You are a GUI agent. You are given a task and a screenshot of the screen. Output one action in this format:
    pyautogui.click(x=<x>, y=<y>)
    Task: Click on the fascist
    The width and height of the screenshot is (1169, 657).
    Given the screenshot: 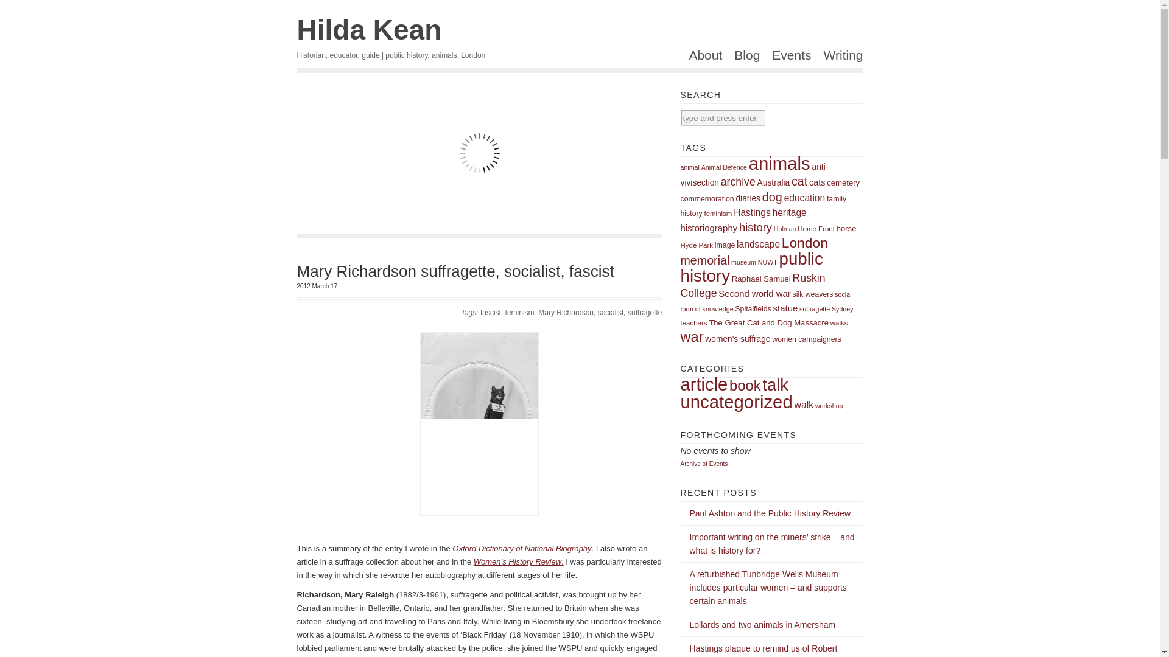 What is the action you would take?
    pyautogui.click(x=491, y=312)
    